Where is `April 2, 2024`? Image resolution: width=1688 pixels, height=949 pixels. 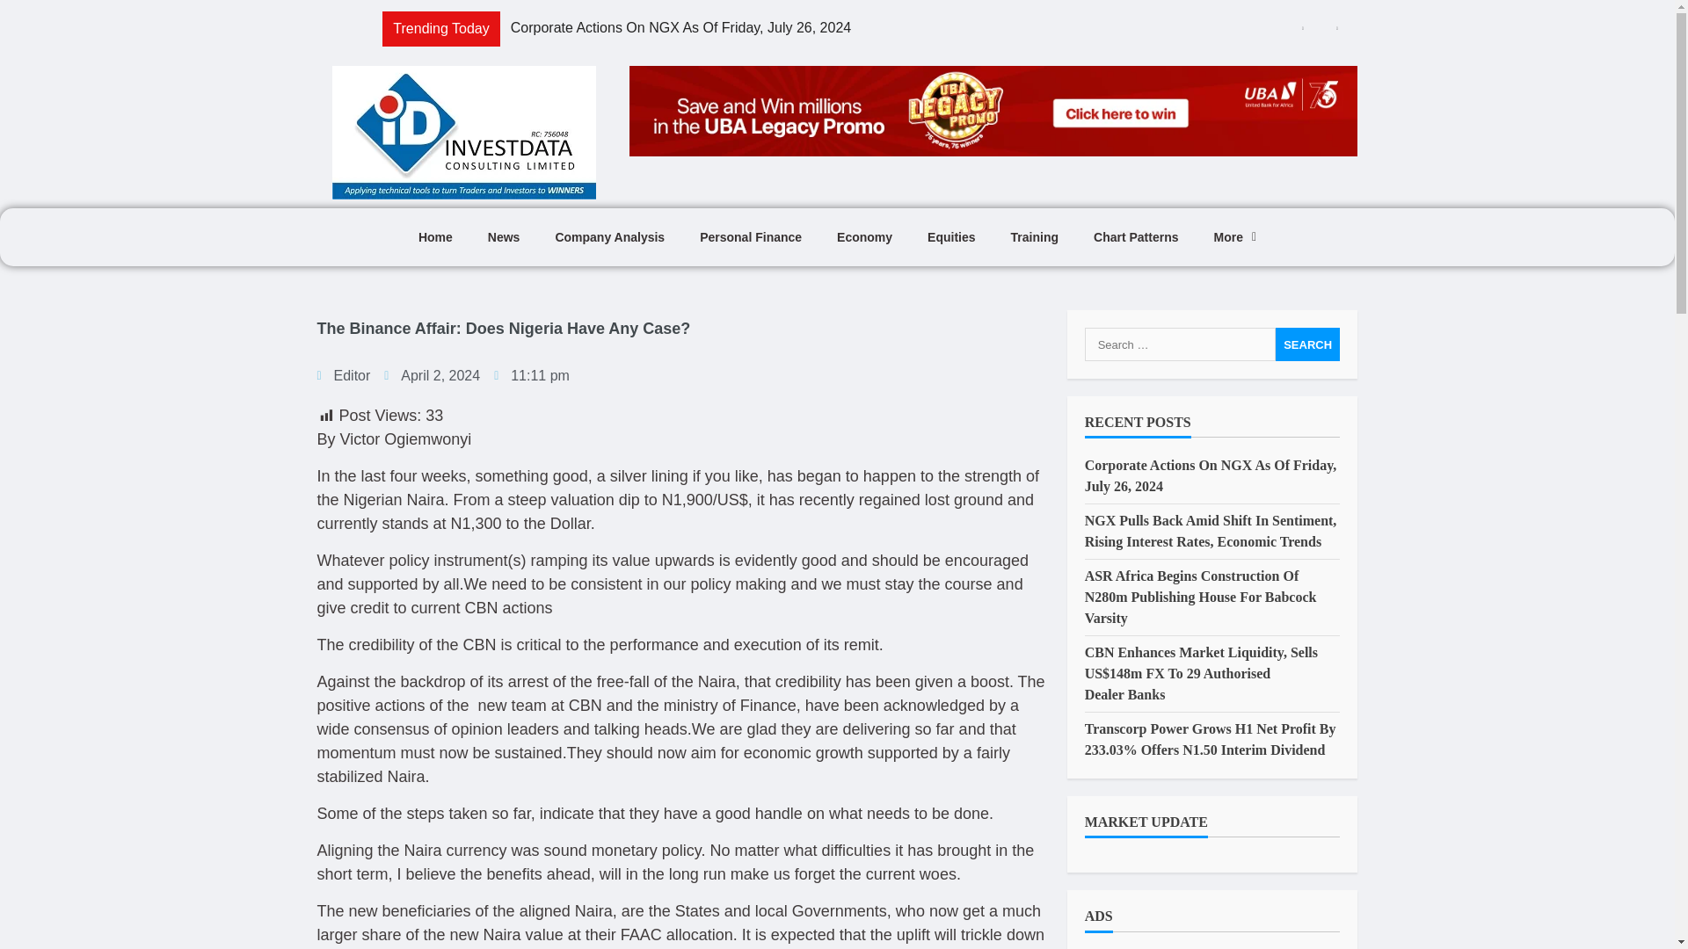 April 2, 2024 is located at coordinates (432, 375).